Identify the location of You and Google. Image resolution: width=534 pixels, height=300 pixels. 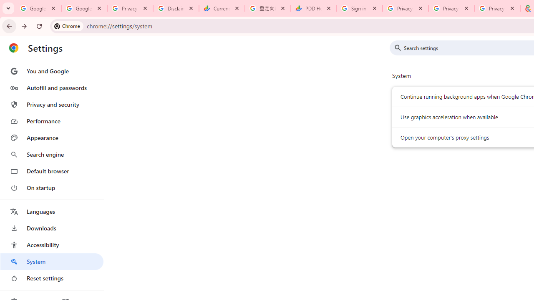
(52, 71).